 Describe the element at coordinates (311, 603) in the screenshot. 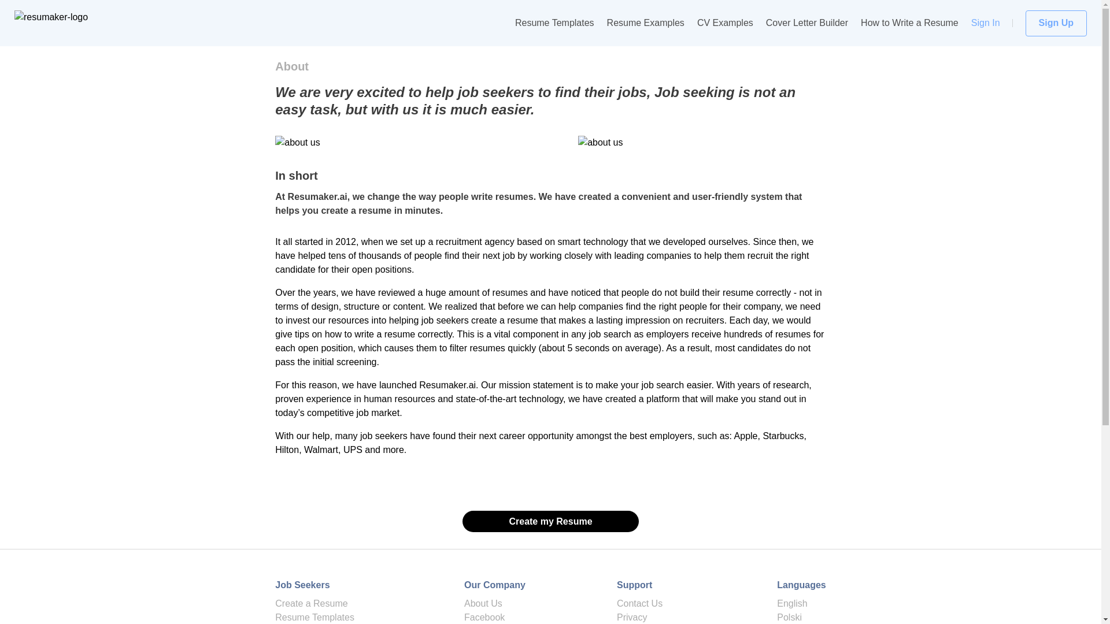

I see `Create a Resume` at that location.